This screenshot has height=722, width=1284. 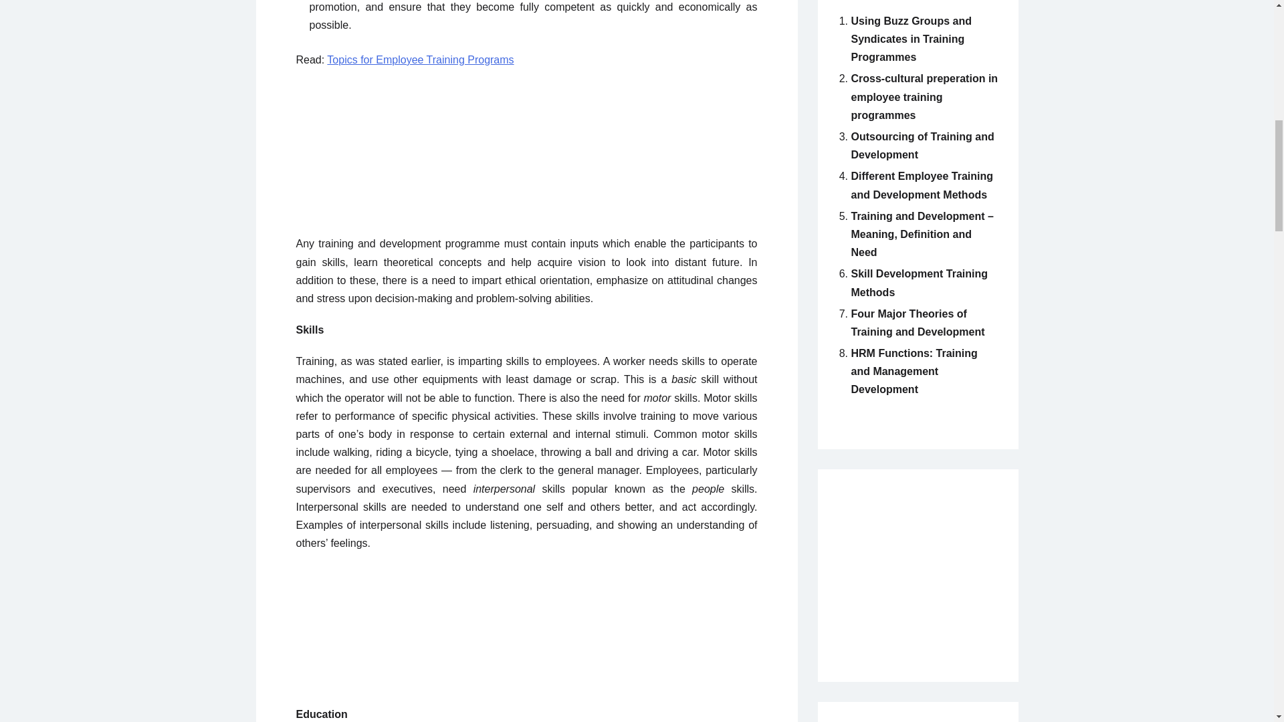 I want to click on Cross-cultural preperation in employee training programmes, so click(x=924, y=96).